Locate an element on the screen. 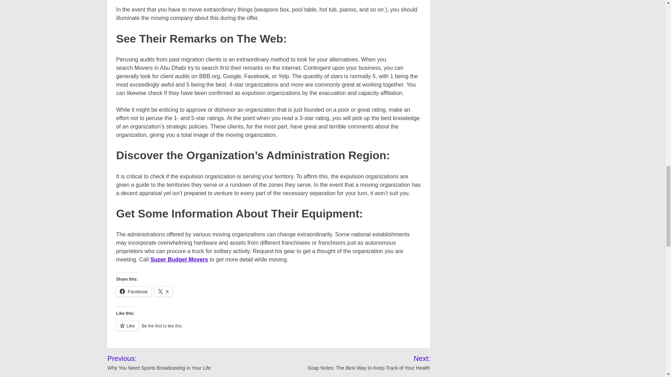 The height and width of the screenshot is (377, 671). Super Budget Movers is located at coordinates (179, 259).